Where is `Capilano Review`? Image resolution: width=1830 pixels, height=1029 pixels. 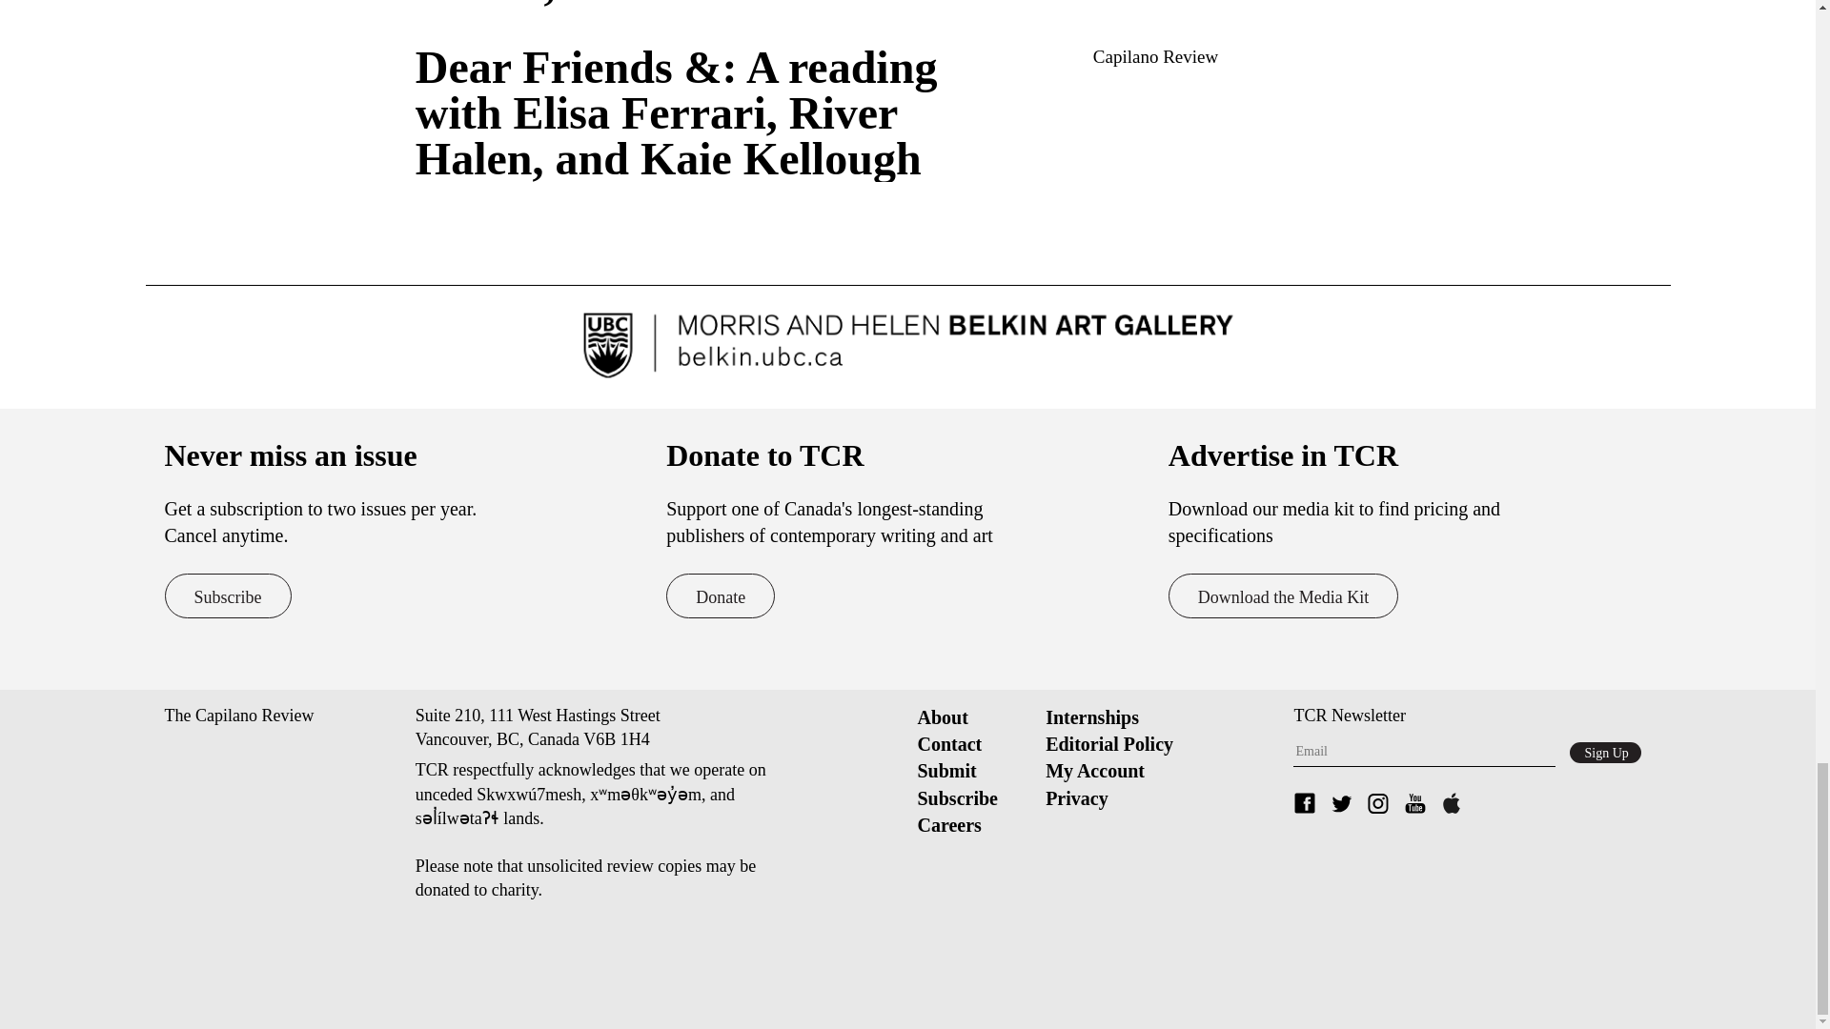 Capilano Review is located at coordinates (1155, 56).